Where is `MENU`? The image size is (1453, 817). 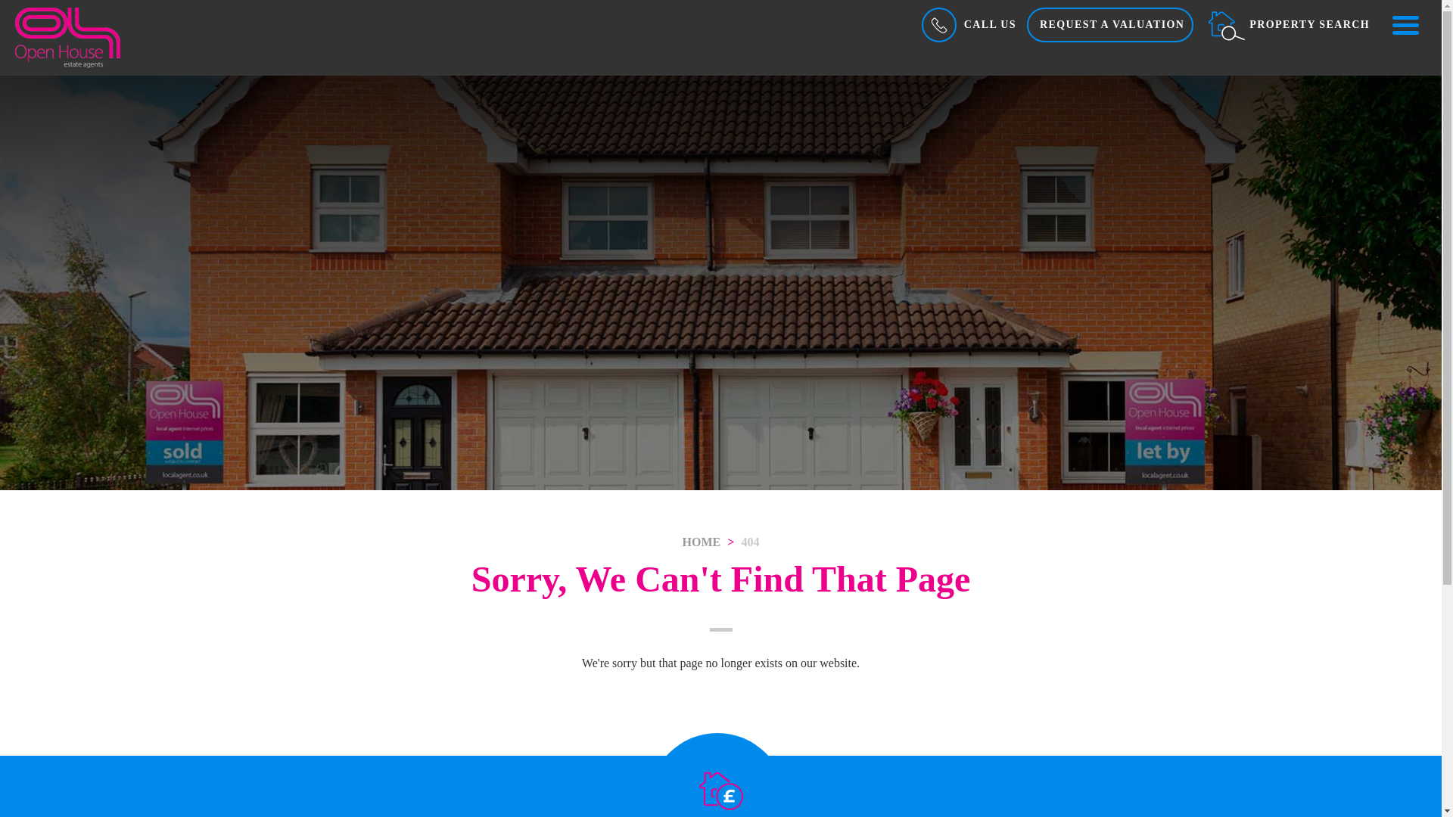 MENU is located at coordinates (1404, 24).